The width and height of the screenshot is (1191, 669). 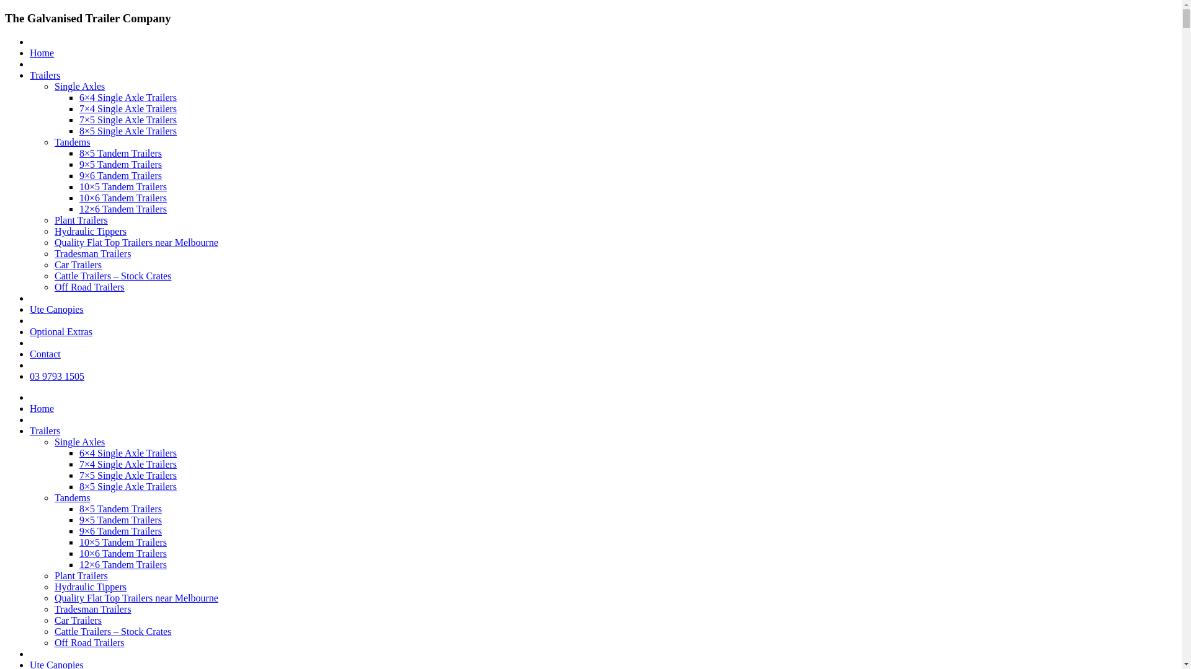 I want to click on Car Trailers, so click(x=78, y=621).